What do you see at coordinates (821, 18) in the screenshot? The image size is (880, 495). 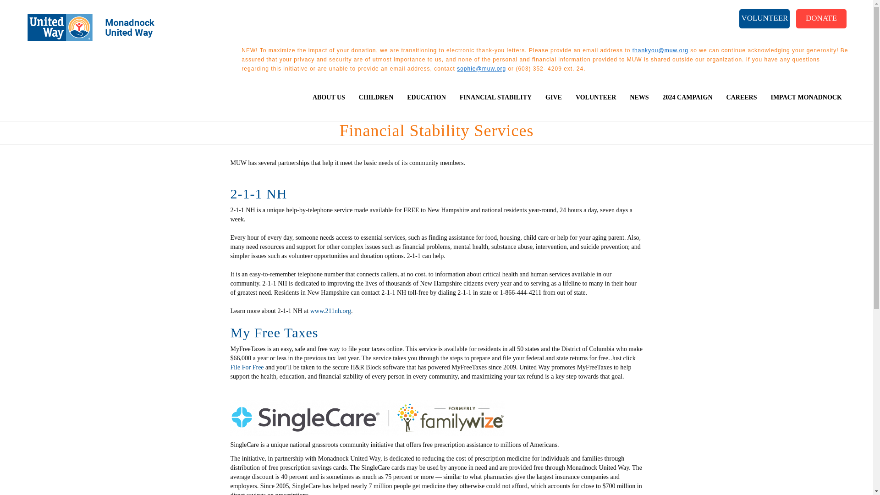 I see `DONATE` at bounding box center [821, 18].